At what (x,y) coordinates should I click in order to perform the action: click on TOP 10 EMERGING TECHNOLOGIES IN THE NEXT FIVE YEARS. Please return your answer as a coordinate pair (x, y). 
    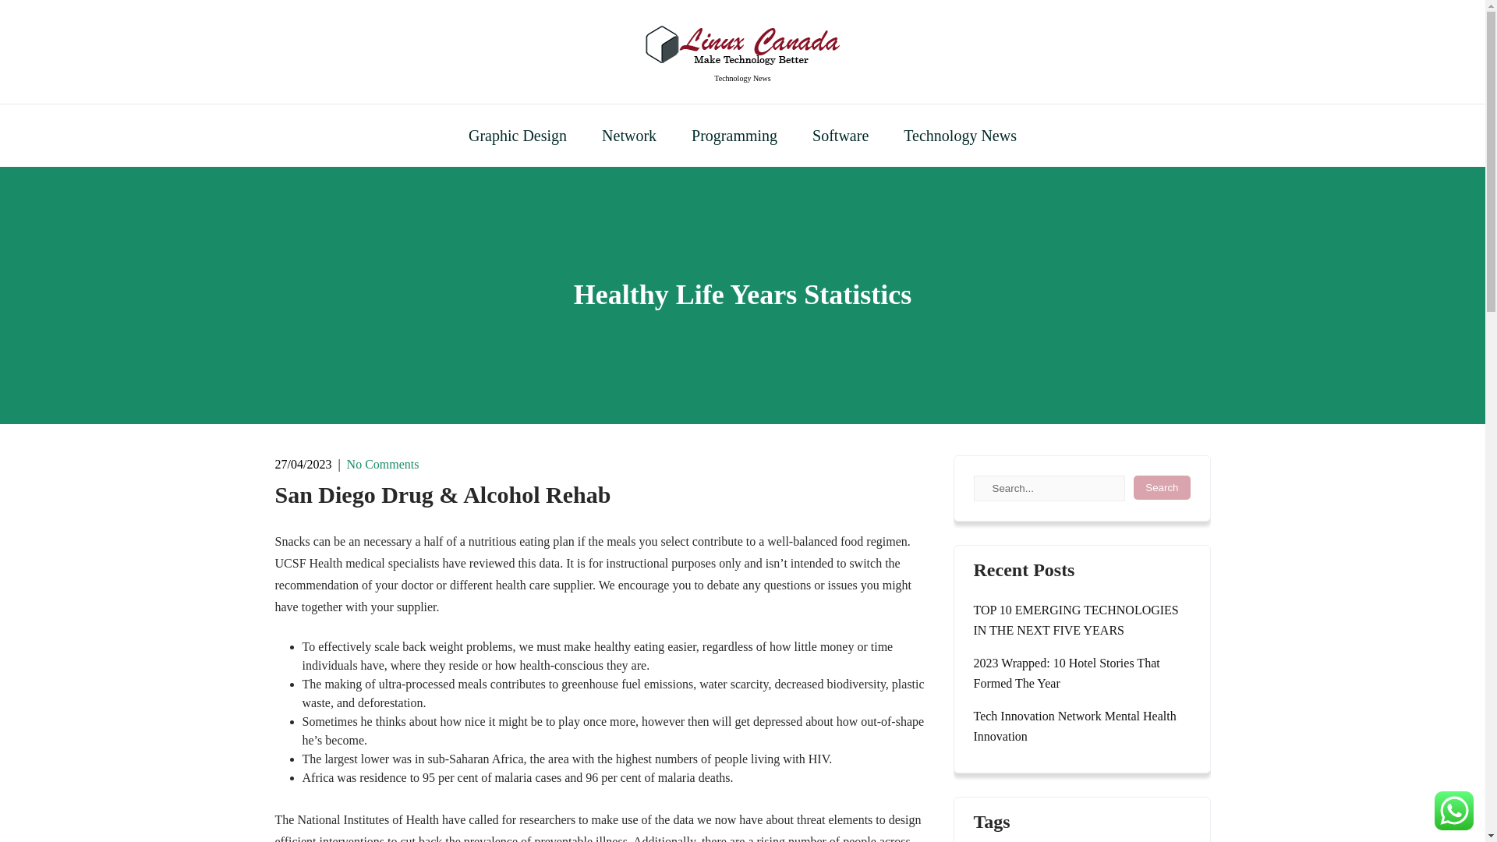
    Looking at the image, I should click on (1081, 621).